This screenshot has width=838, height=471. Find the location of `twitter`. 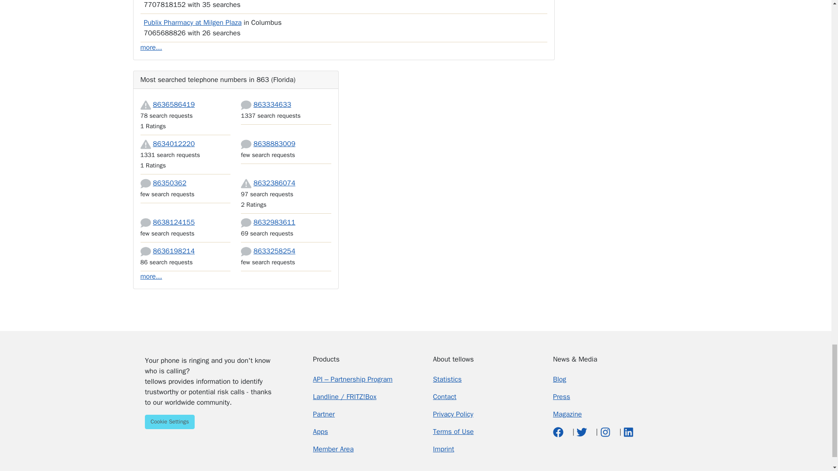

twitter is located at coordinates (582, 432).